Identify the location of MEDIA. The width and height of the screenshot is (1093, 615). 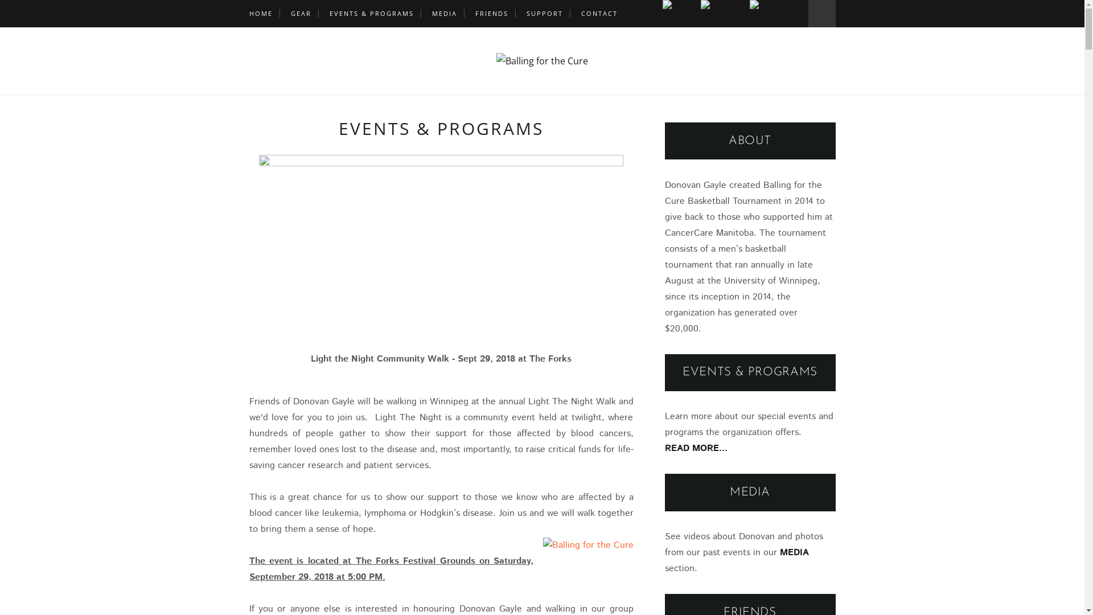
(444, 14).